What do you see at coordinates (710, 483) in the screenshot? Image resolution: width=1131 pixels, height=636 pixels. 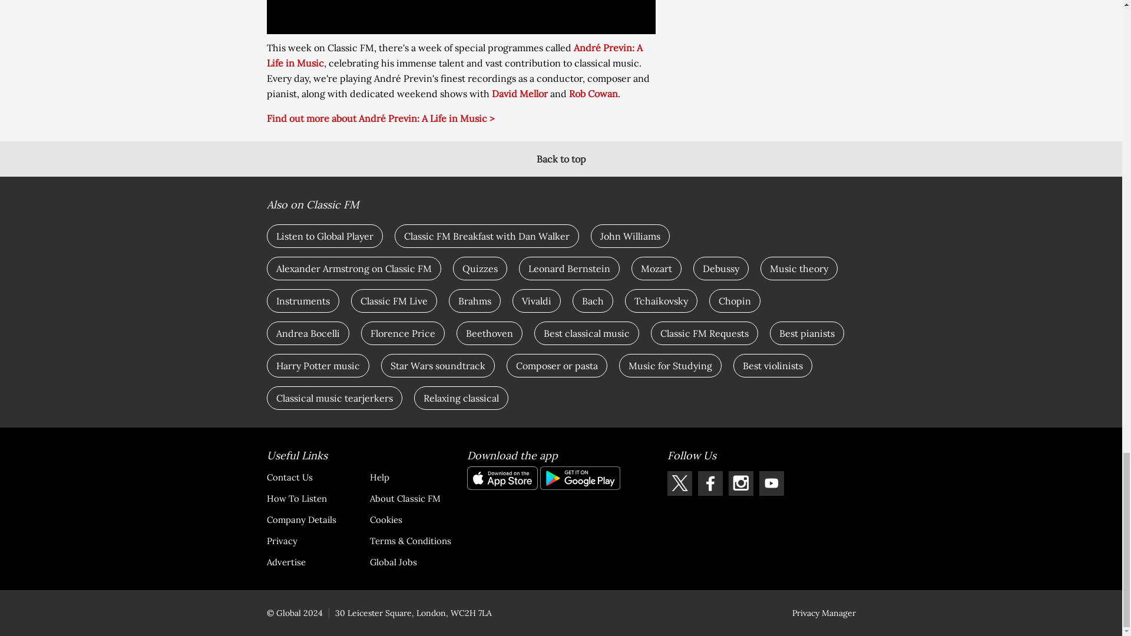 I see `Follow Classic FM on Facebook` at bounding box center [710, 483].